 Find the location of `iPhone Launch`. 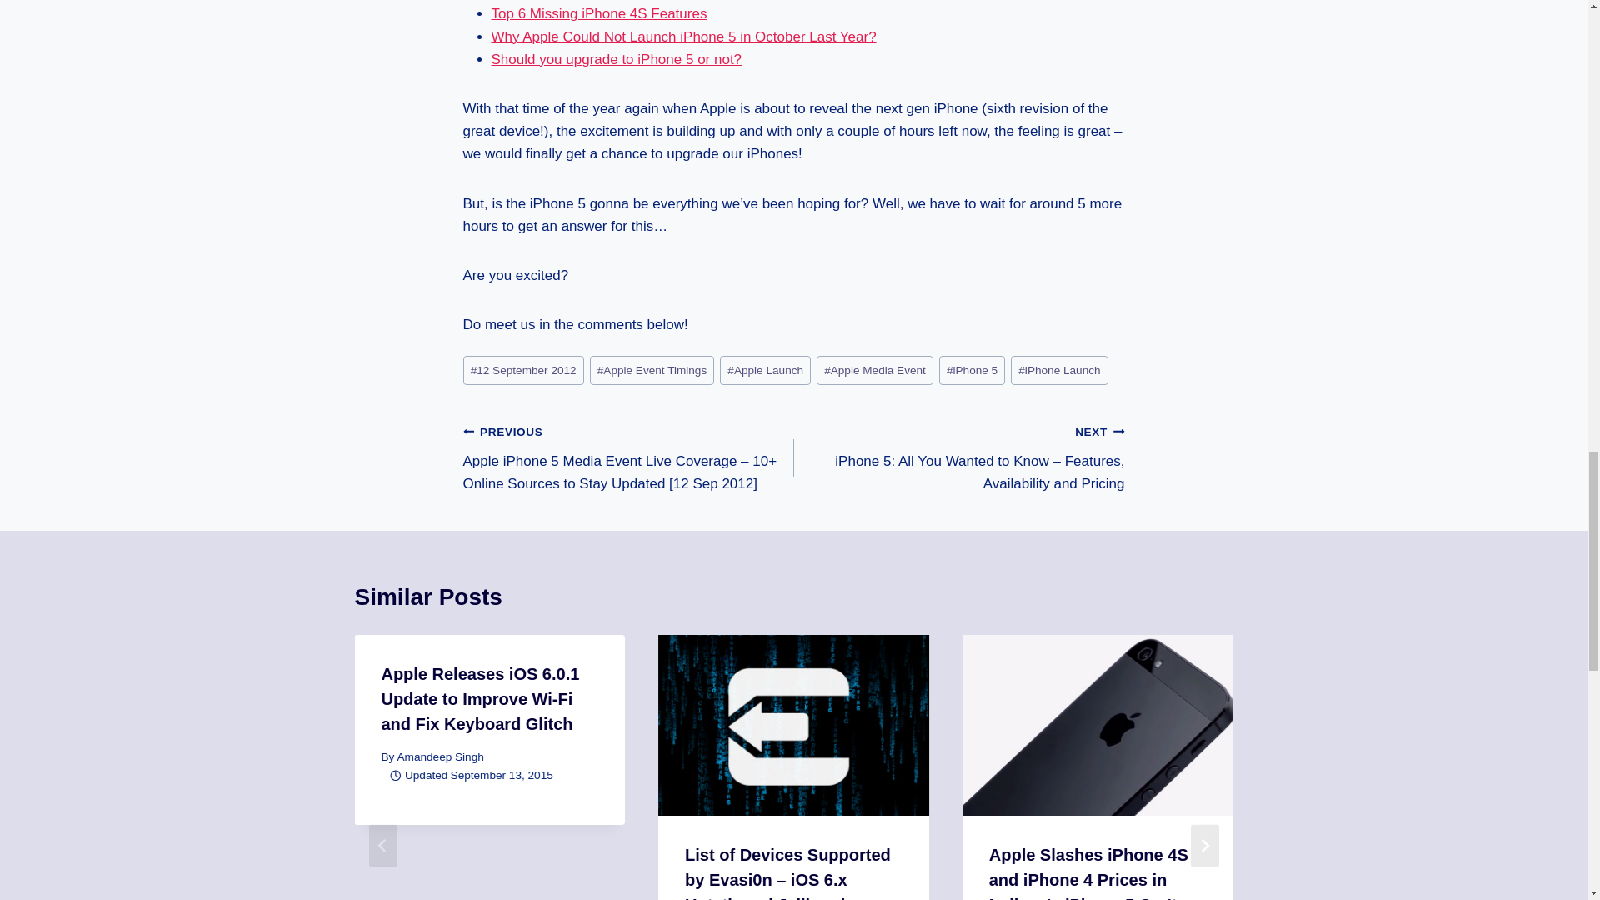

iPhone Launch is located at coordinates (1060, 370).